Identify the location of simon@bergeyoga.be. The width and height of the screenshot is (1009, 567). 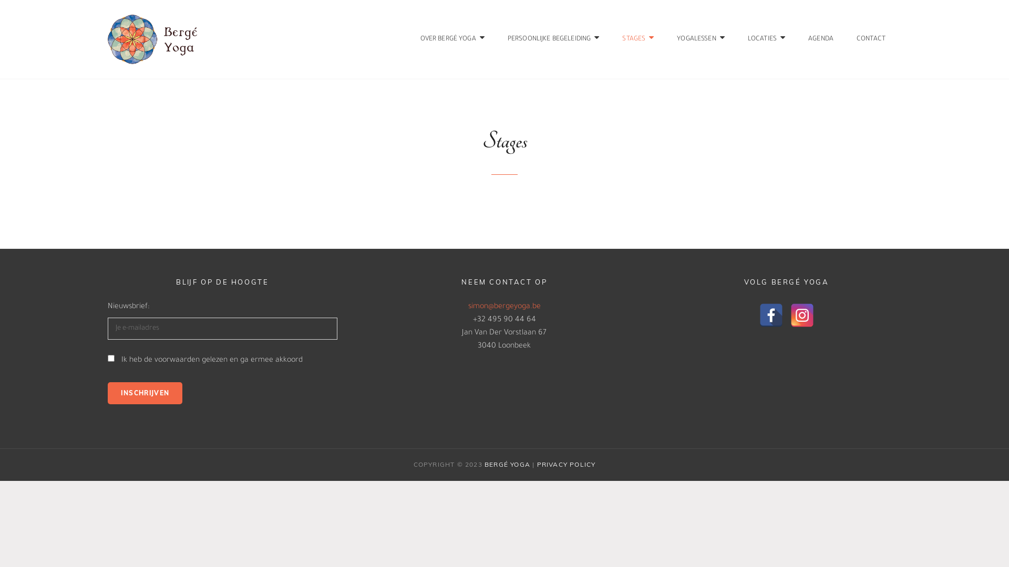
(504, 307).